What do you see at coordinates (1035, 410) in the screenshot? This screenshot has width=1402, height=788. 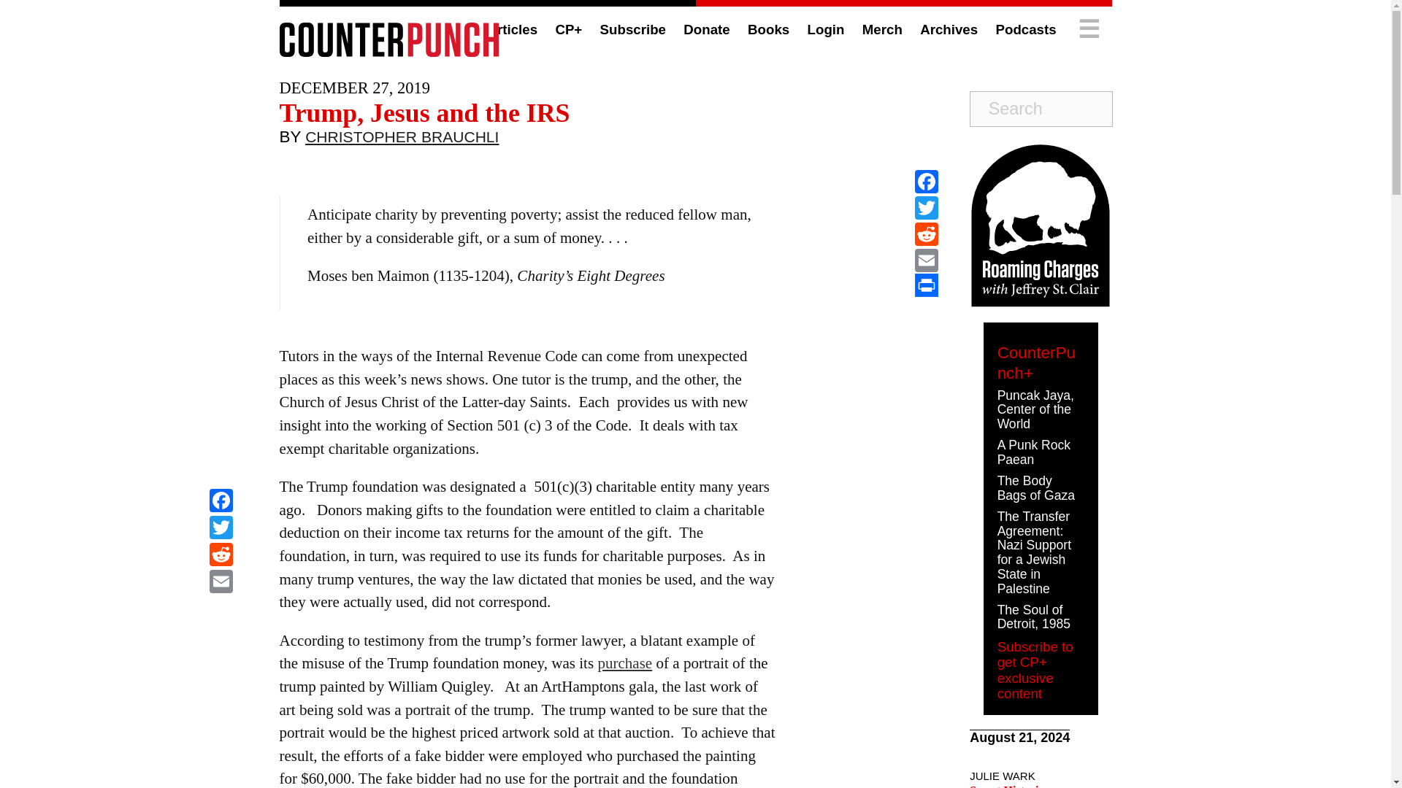 I see `Puncak Jaya, Center of the World` at bounding box center [1035, 410].